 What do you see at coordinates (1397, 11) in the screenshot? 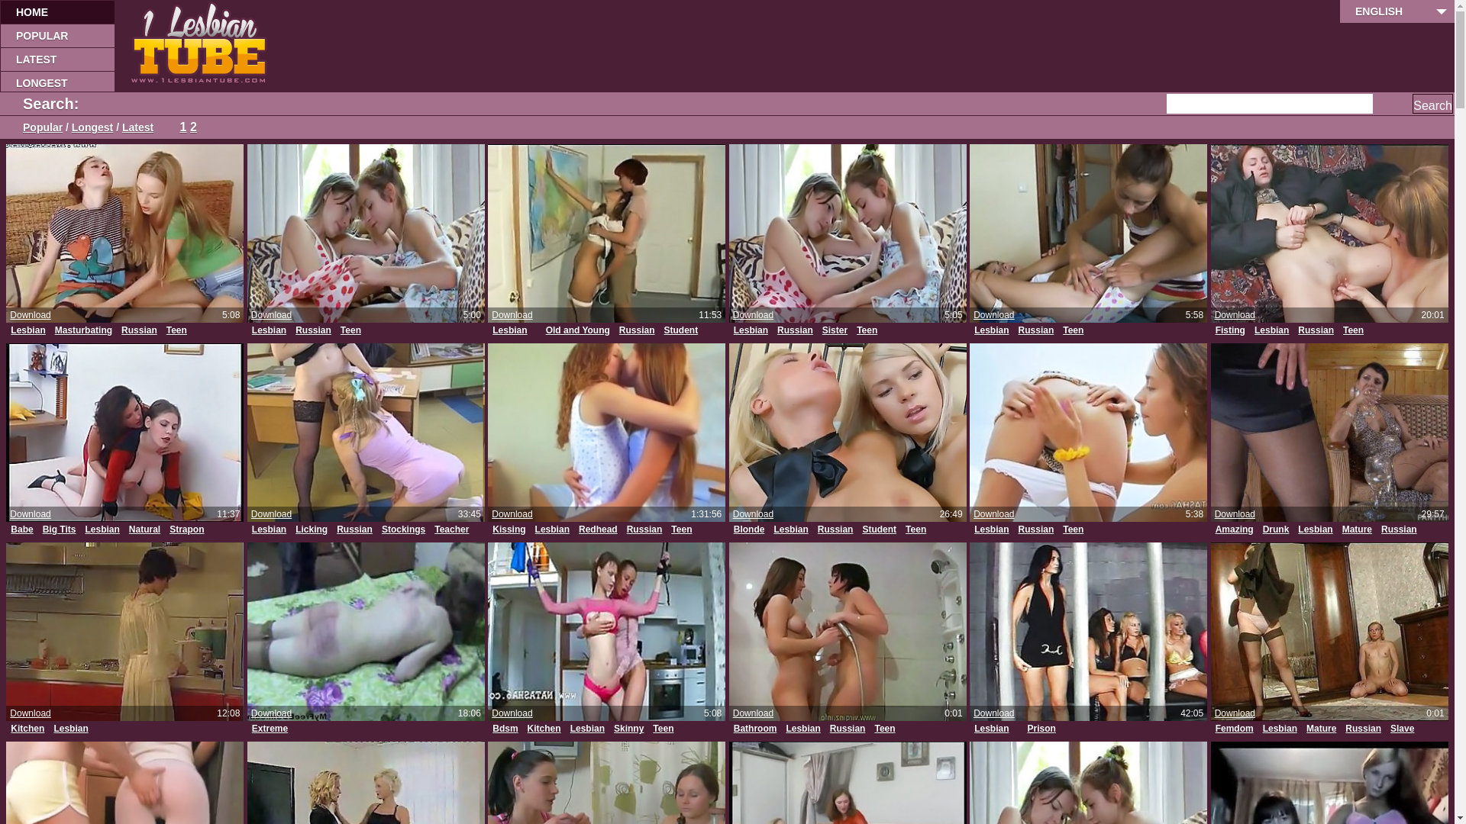
I see `ENGLISH
X` at bounding box center [1397, 11].